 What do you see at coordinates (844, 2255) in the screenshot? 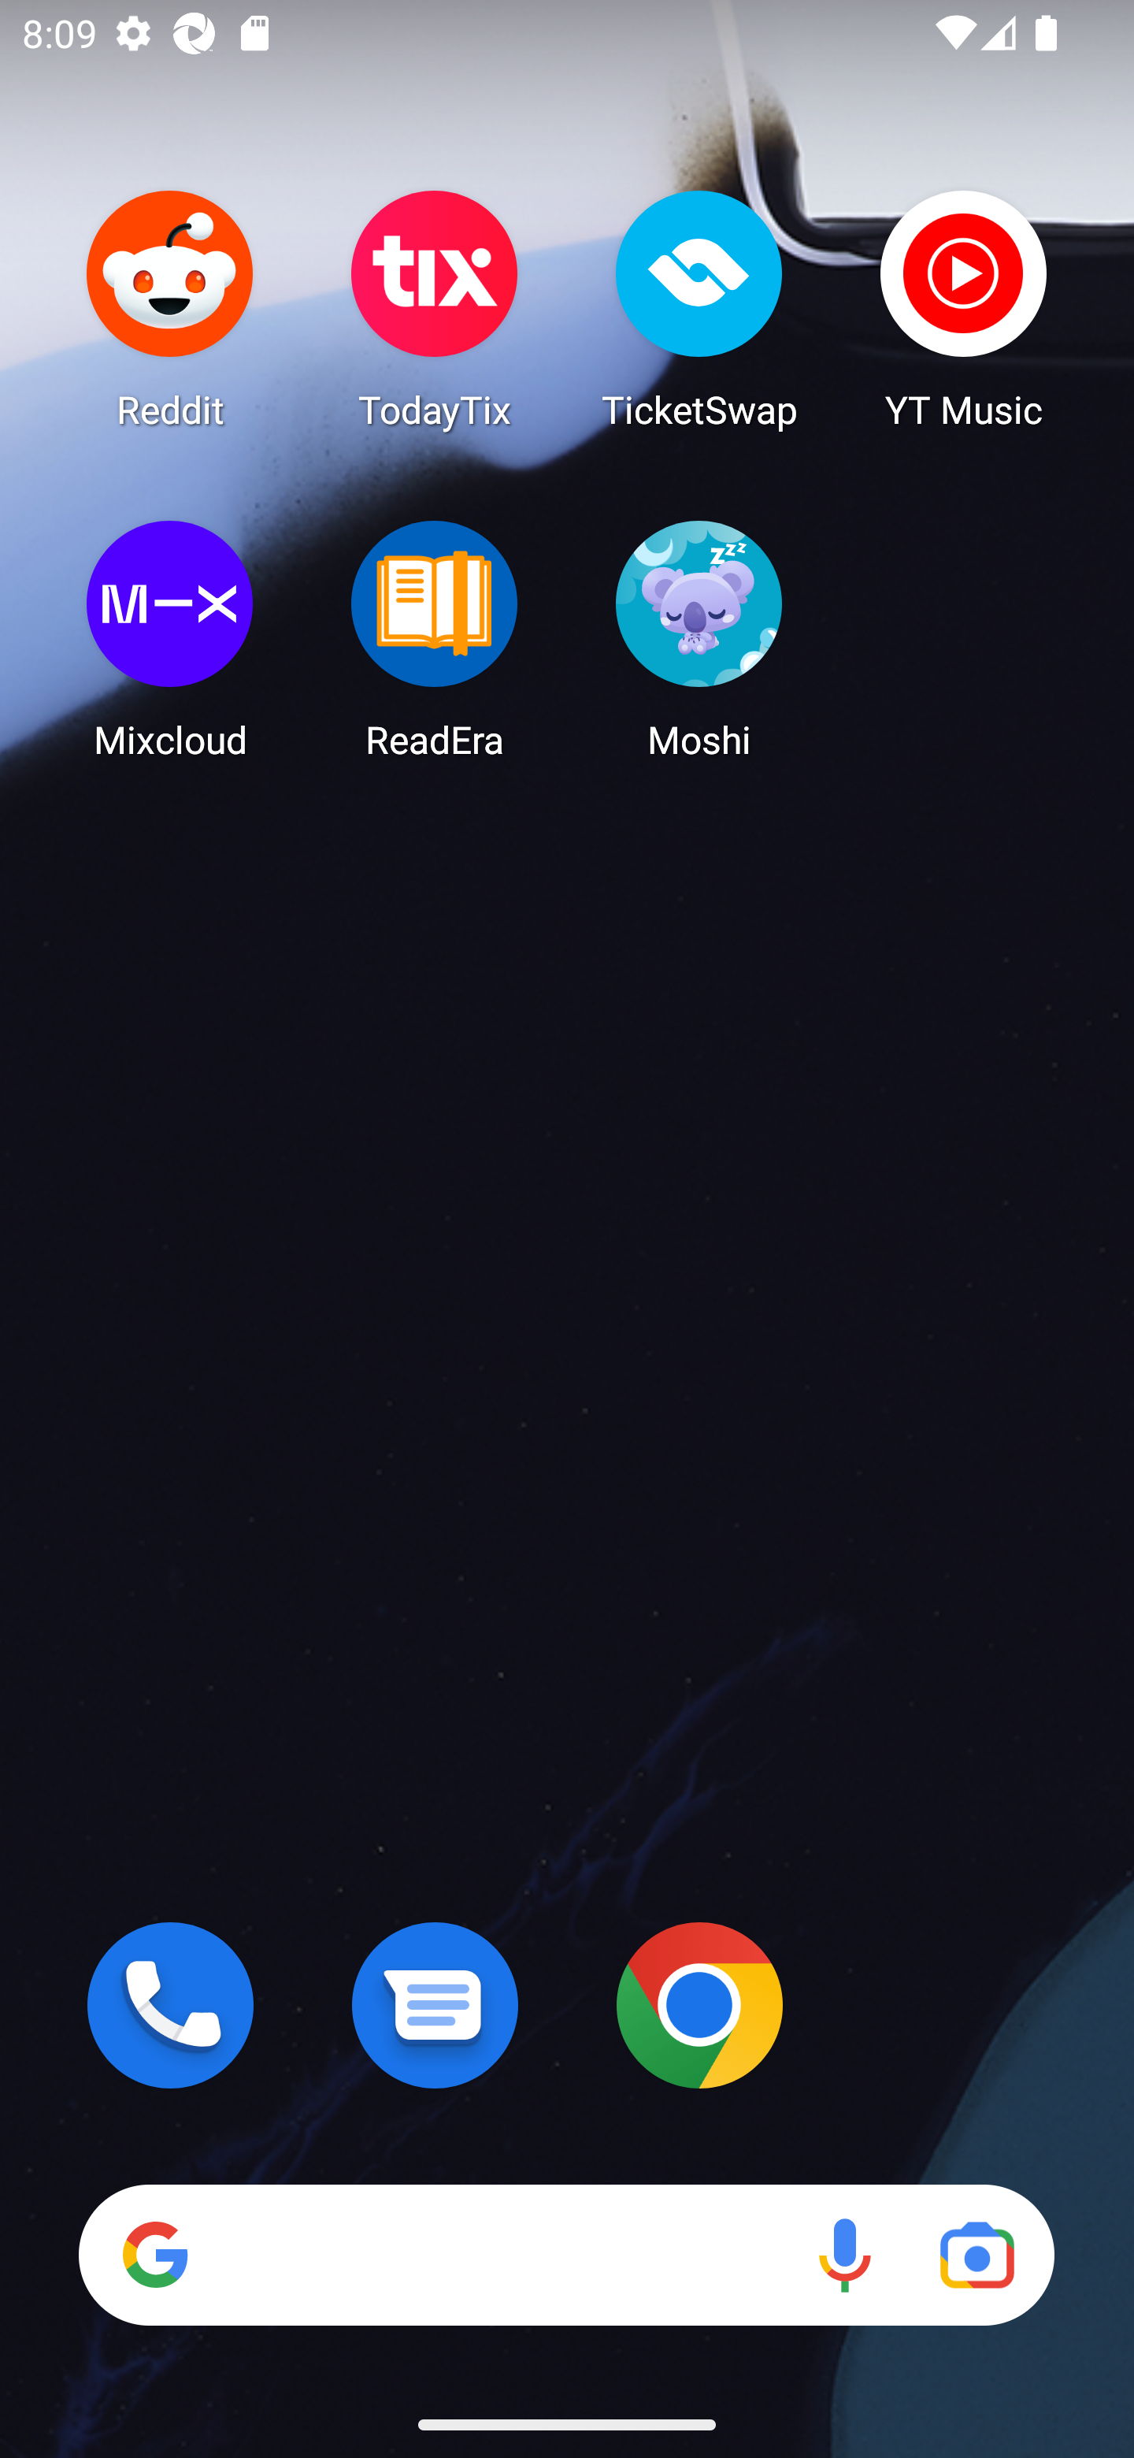
I see `Voice search` at bounding box center [844, 2255].